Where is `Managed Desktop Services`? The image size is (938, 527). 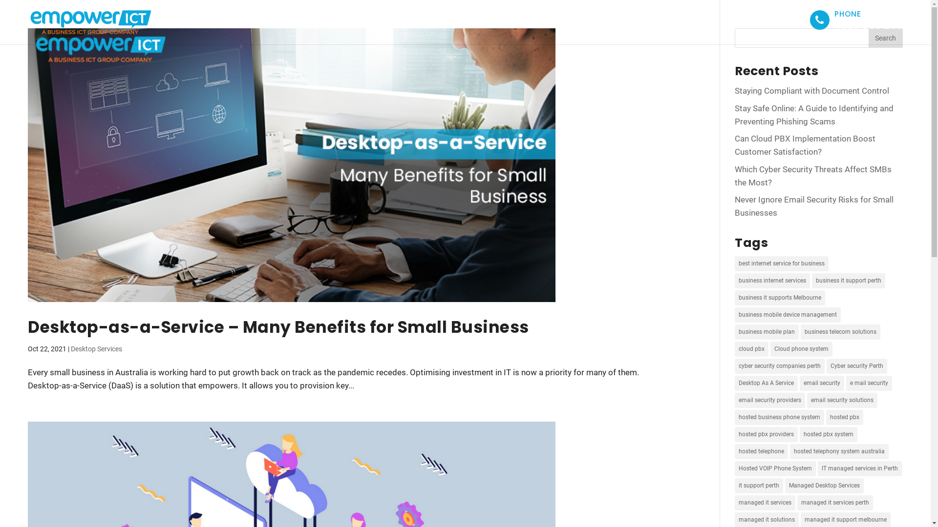 Managed Desktop Services is located at coordinates (825, 486).